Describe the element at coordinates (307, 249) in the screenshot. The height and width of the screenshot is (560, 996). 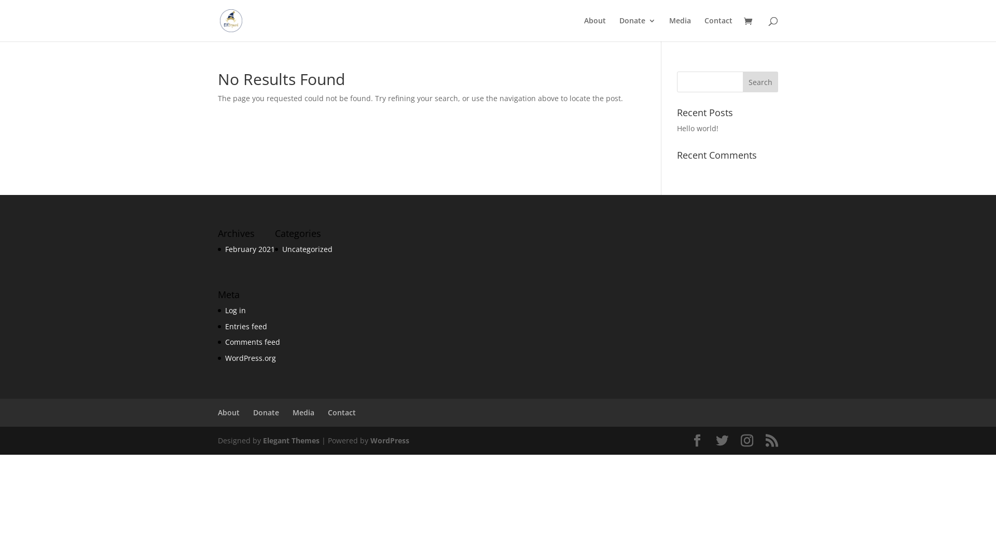
I see `Uncategorized` at that location.